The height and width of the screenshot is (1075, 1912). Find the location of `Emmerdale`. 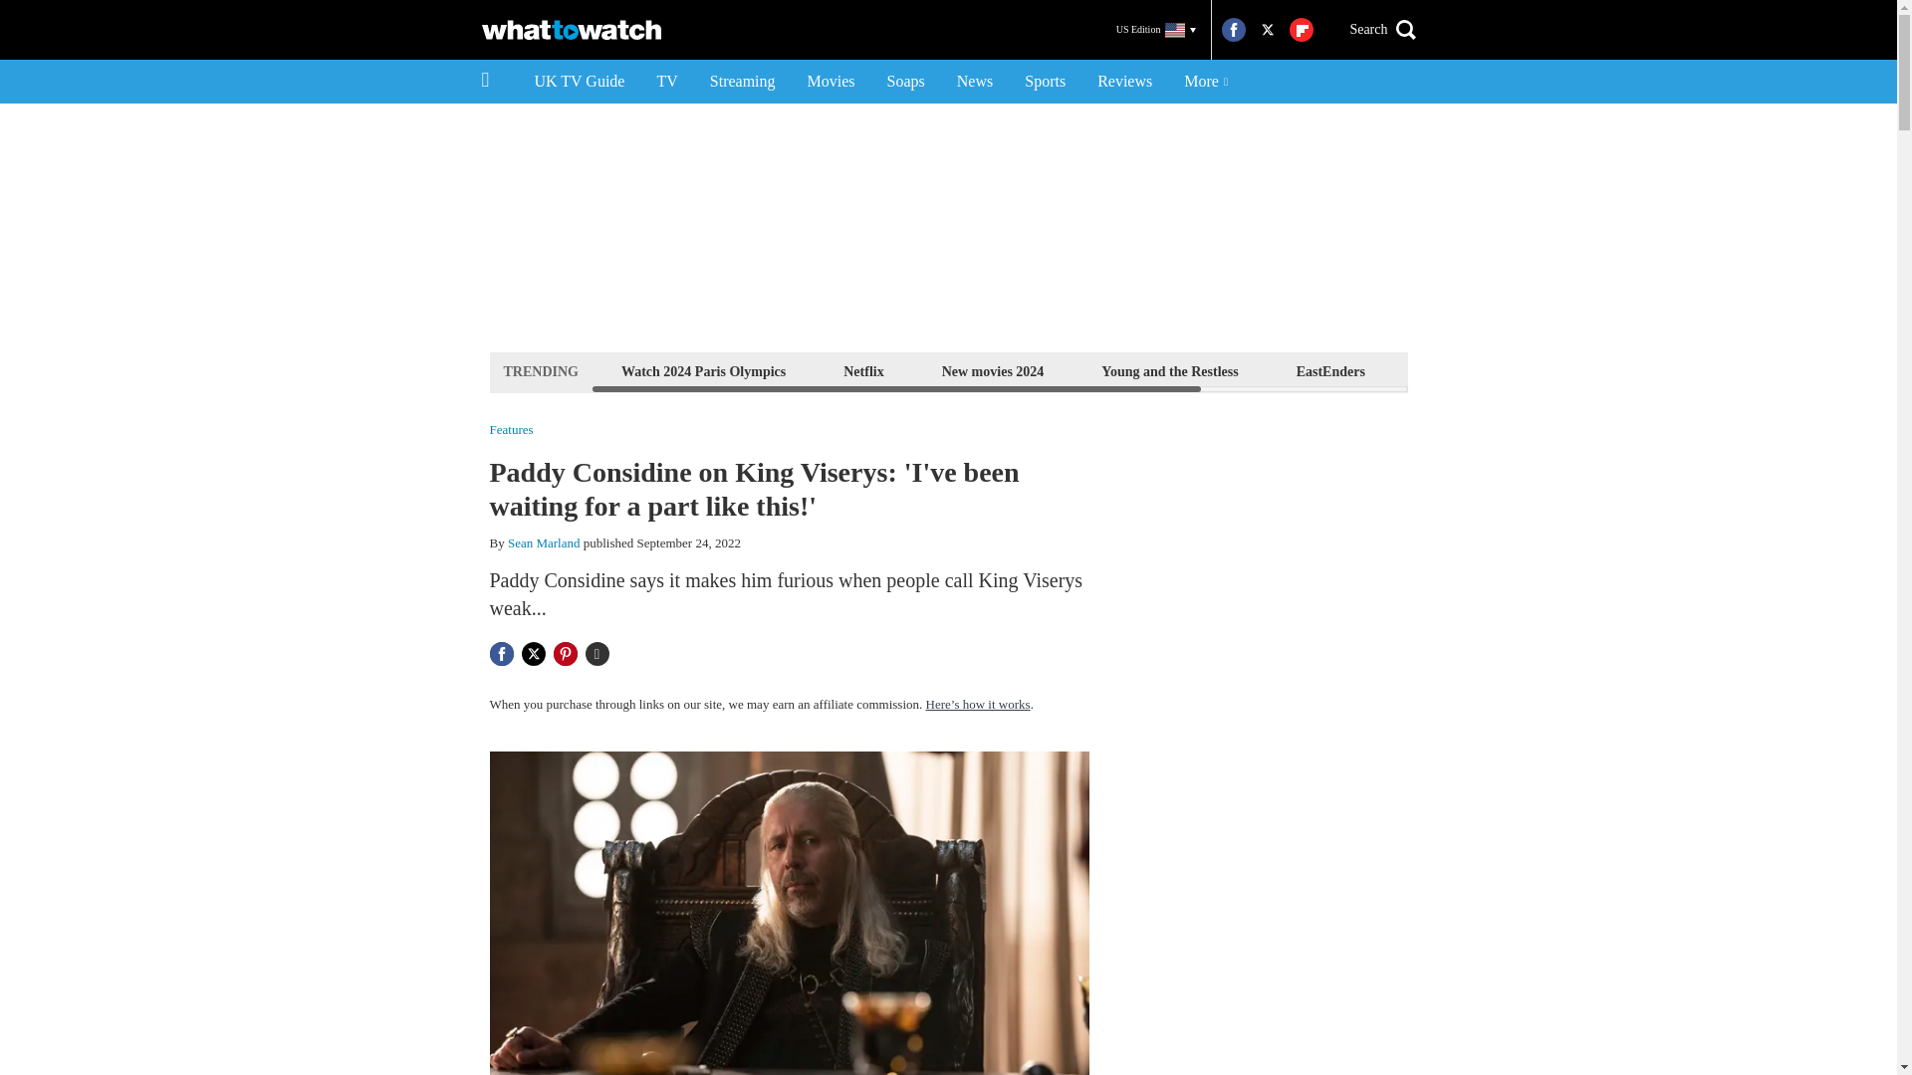

Emmerdale is located at coordinates (1458, 370).